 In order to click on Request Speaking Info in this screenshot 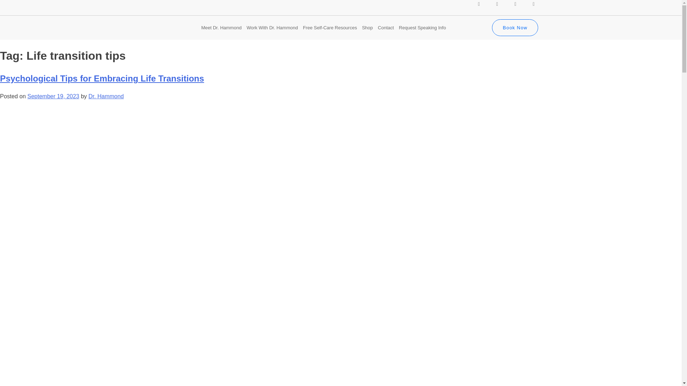, I will do `click(422, 28)`.